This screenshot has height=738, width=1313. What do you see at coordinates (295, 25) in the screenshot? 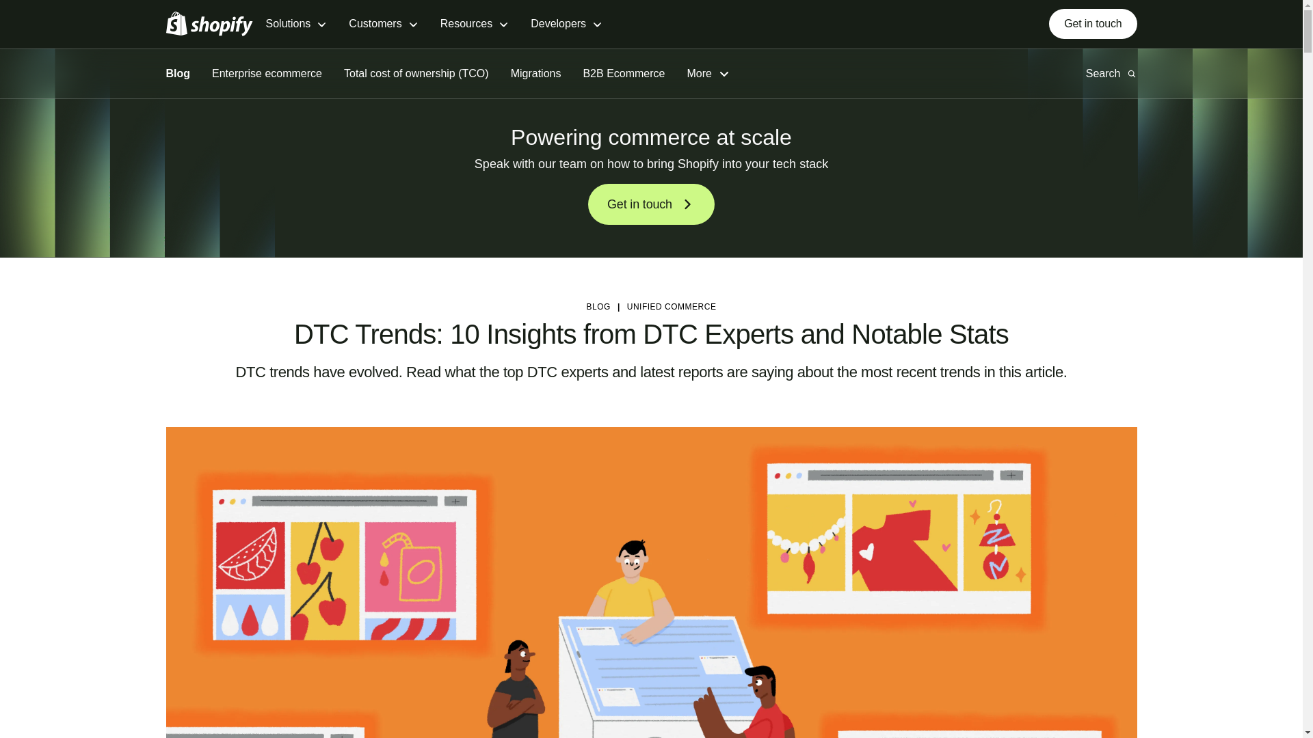
I see `Solutions` at bounding box center [295, 25].